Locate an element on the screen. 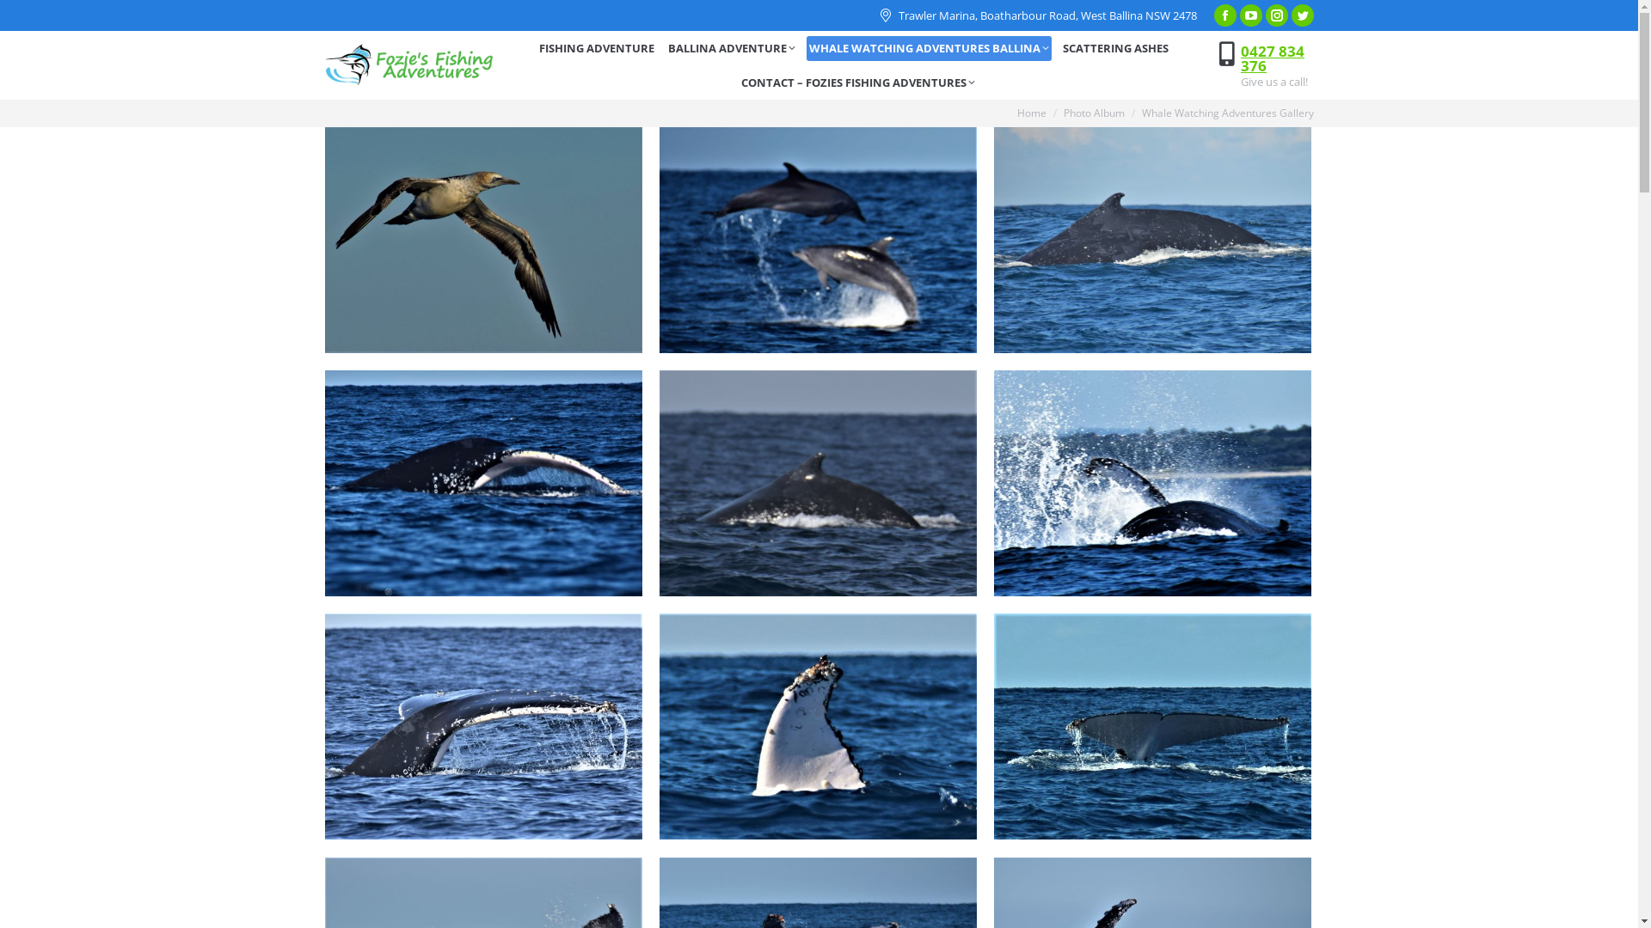 Image resolution: width=1651 pixels, height=928 pixels. Photo Album is located at coordinates (1094, 113).